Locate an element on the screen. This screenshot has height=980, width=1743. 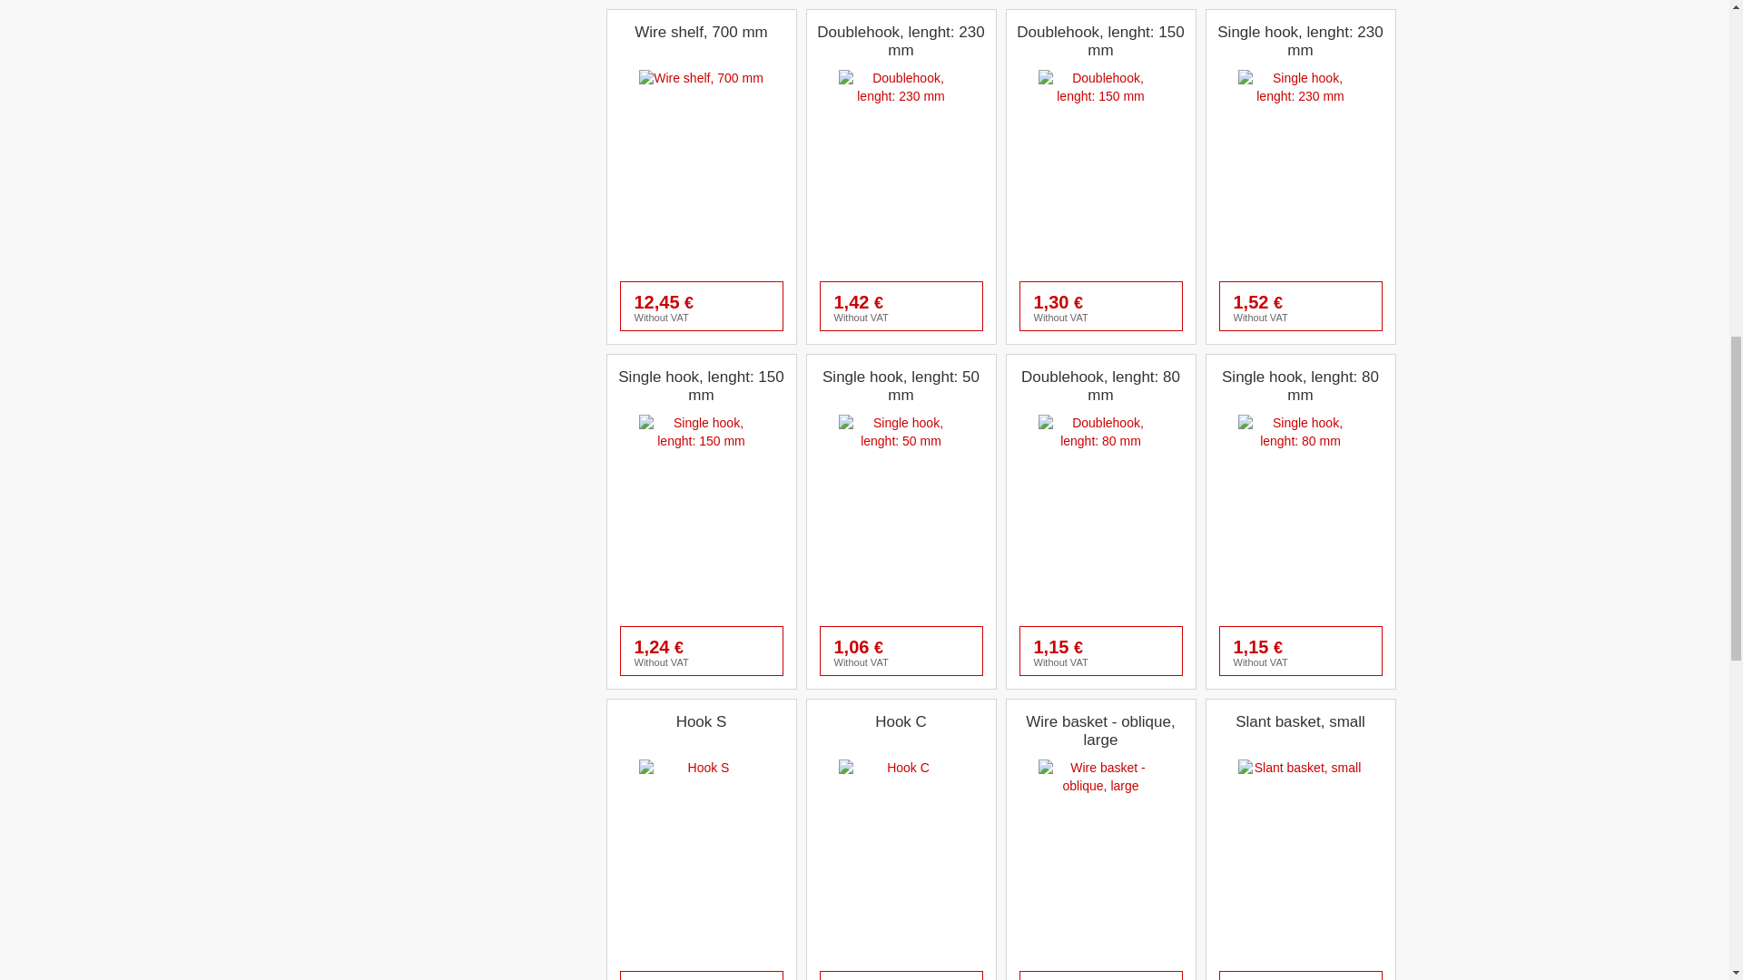
Buy is located at coordinates (753, 306).